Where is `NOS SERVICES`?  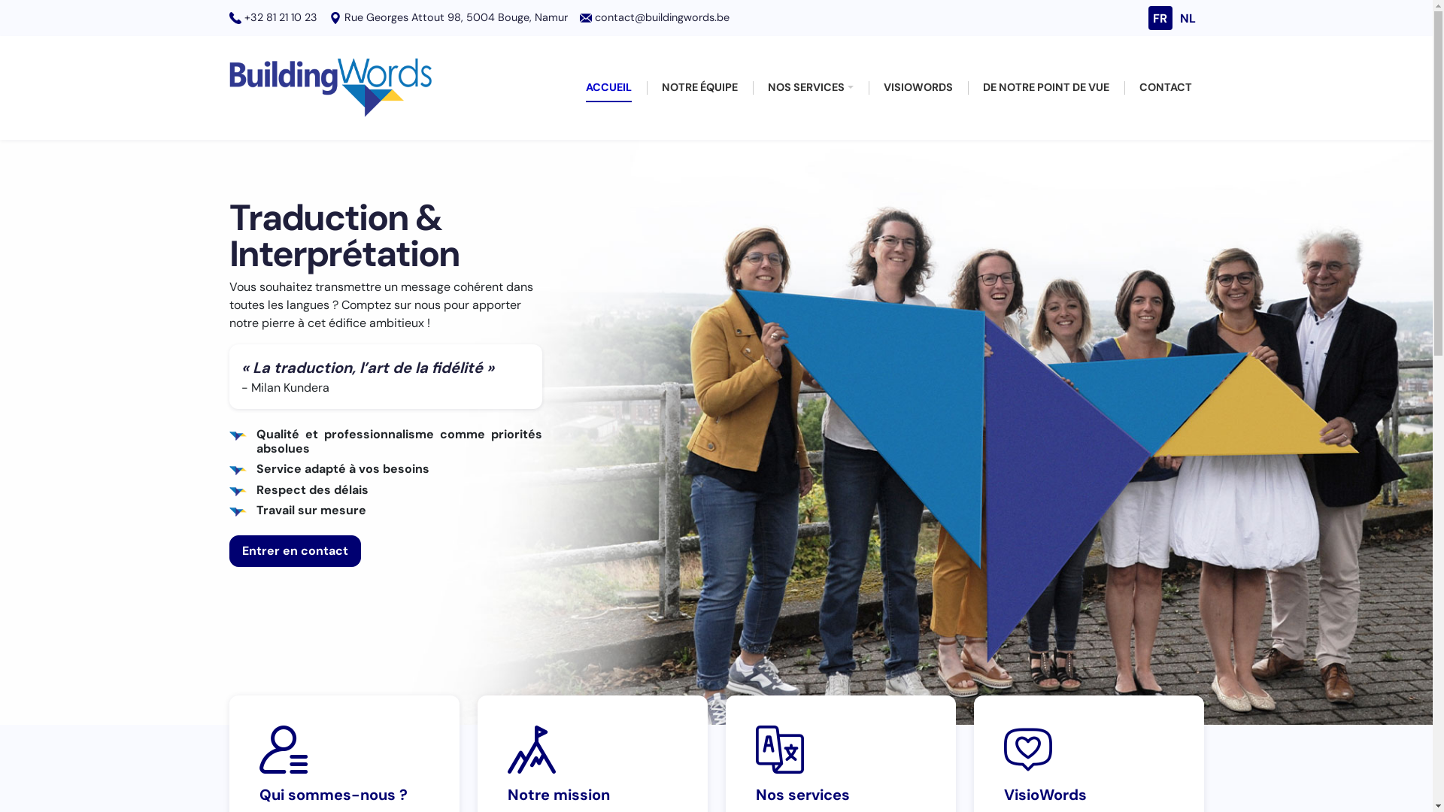 NOS SERVICES is located at coordinates (811, 88).